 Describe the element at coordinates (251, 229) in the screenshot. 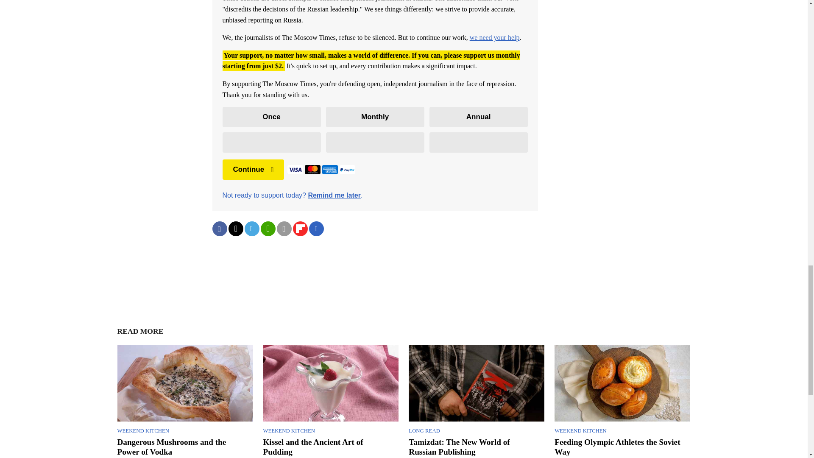

I see `Share on Telegram` at that location.